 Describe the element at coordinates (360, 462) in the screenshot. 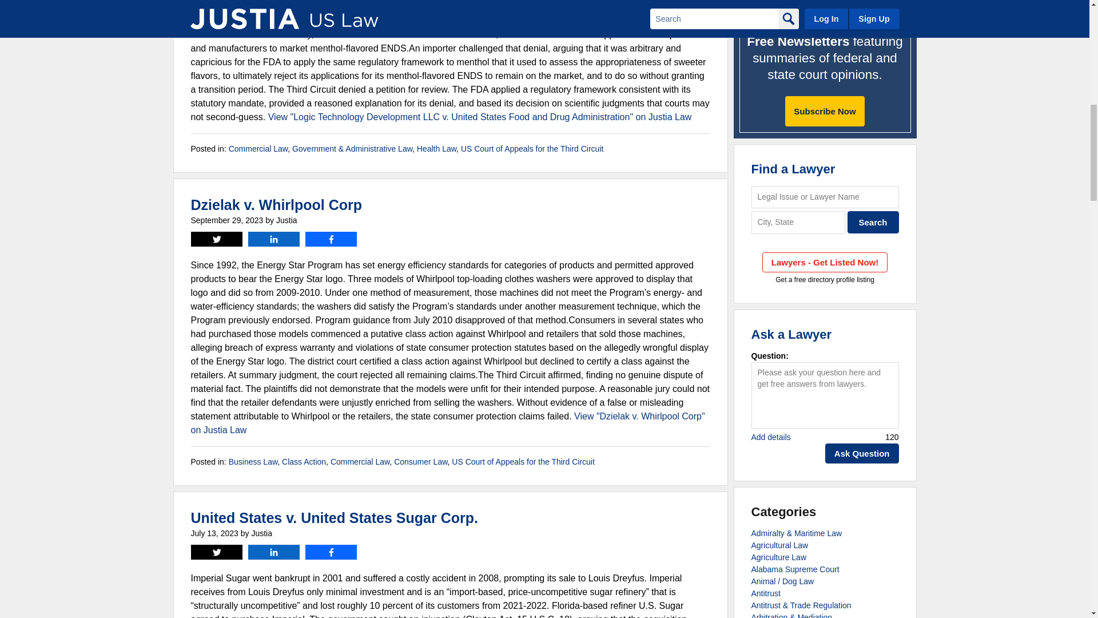

I see `View all posts in Commercial Law` at that location.